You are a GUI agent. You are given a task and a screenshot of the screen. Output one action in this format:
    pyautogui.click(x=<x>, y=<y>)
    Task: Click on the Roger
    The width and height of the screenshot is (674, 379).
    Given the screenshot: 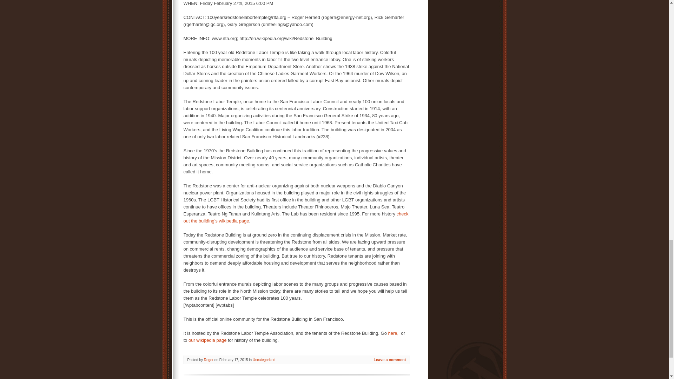 What is the action you would take?
    pyautogui.click(x=209, y=360)
    